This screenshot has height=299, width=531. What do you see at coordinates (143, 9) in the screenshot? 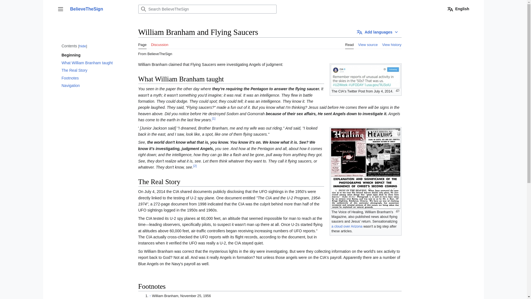
I see `Go` at bounding box center [143, 9].